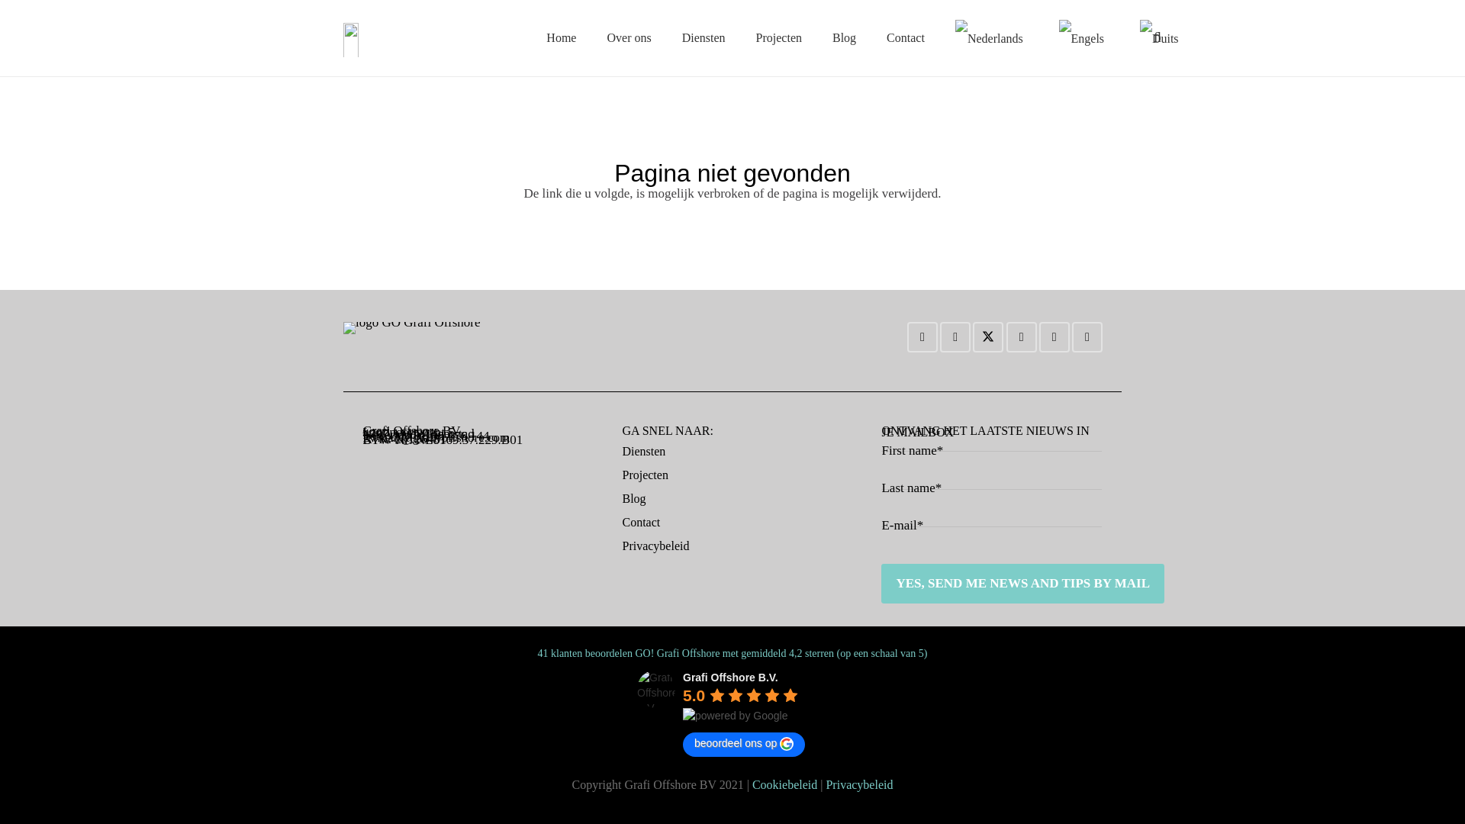  What do you see at coordinates (922, 337) in the screenshot?
I see `E-mail` at bounding box center [922, 337].